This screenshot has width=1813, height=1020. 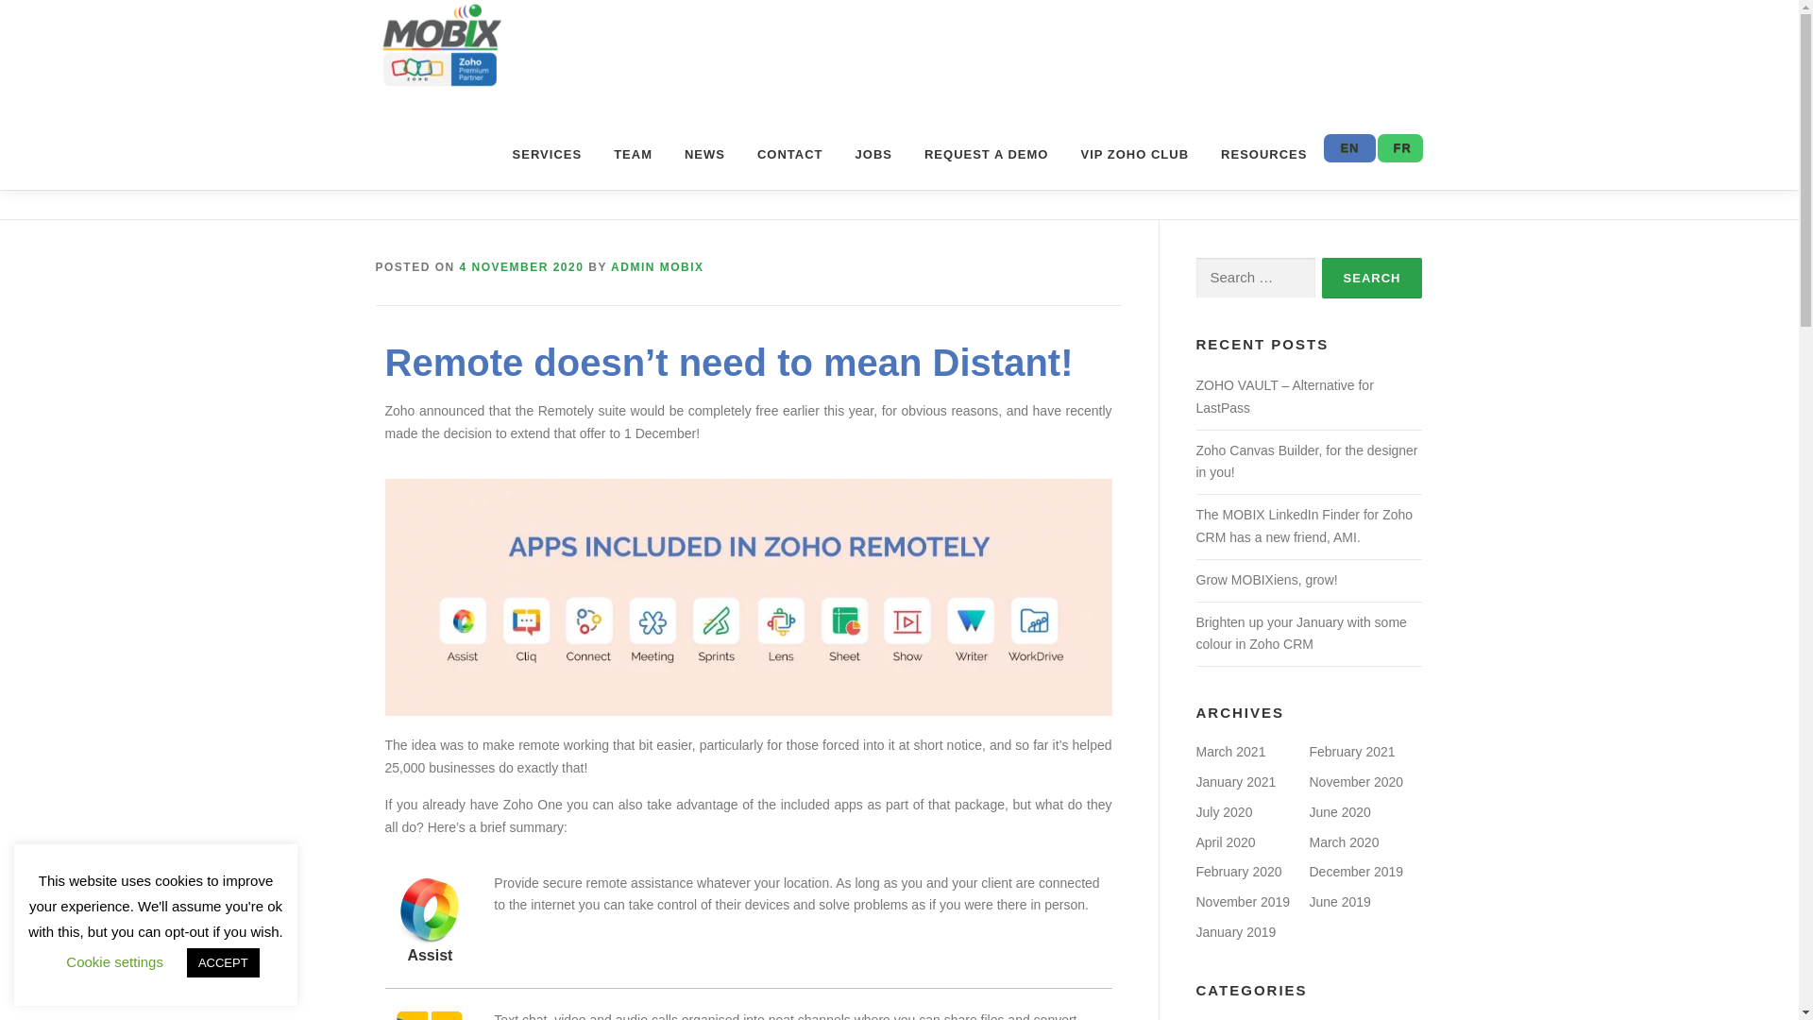 I want to click on July 2020, so click(x=1224, y=812).